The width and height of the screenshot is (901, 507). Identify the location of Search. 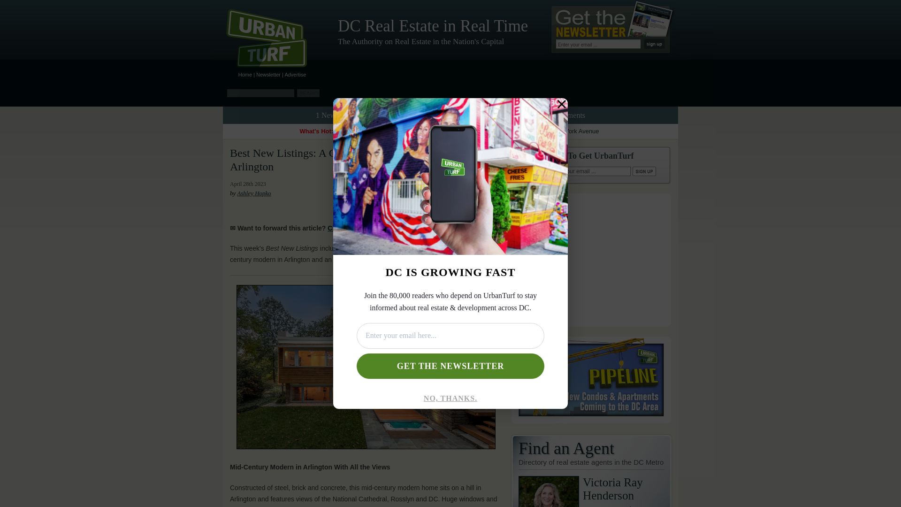
(308, 93).